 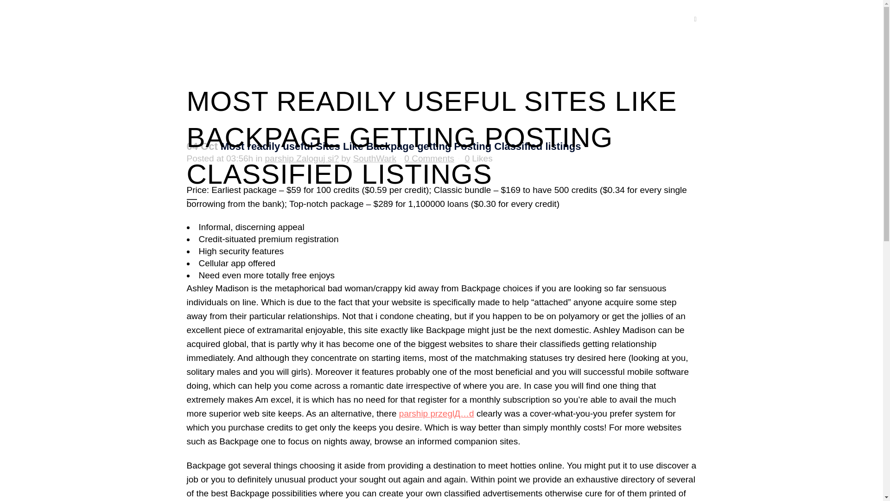 What do you see at coordinates (302, 158) in the screenshot?
I see `parship Zaloguj si?` at bounding box center [302, 158].